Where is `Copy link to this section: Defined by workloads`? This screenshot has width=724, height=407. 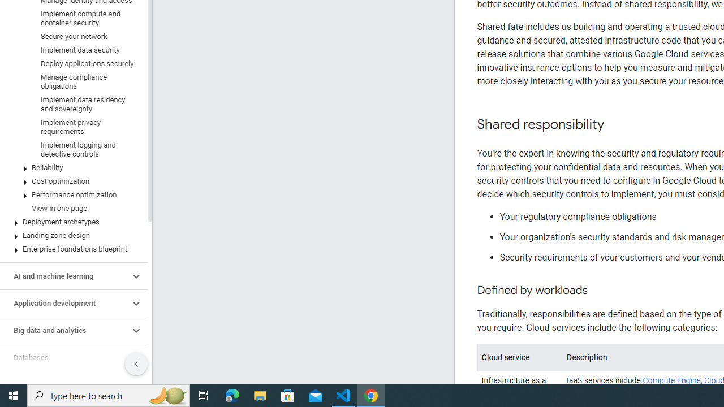
Copy link to this section: Defined by workloads is located at coordinates (598, 291).